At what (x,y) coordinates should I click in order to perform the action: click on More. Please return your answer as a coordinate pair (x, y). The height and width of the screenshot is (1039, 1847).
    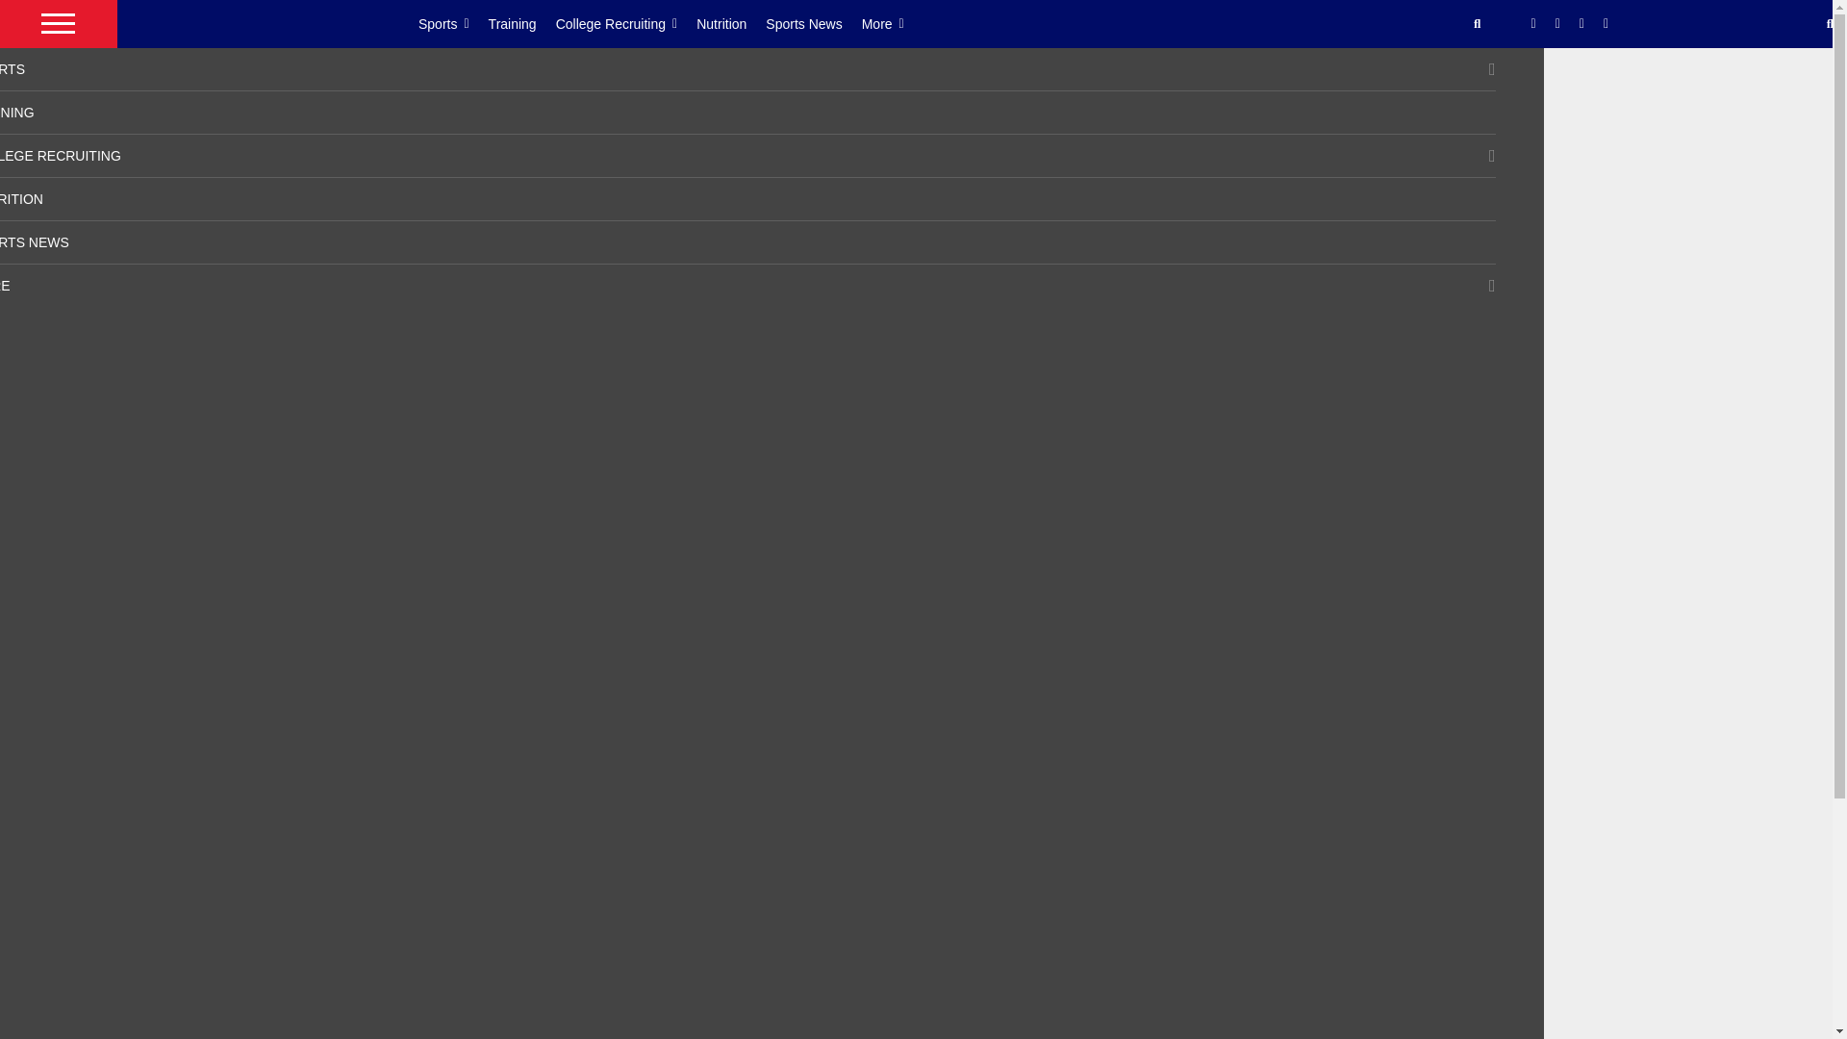
    Looking at the image, I should click on (893, 23).